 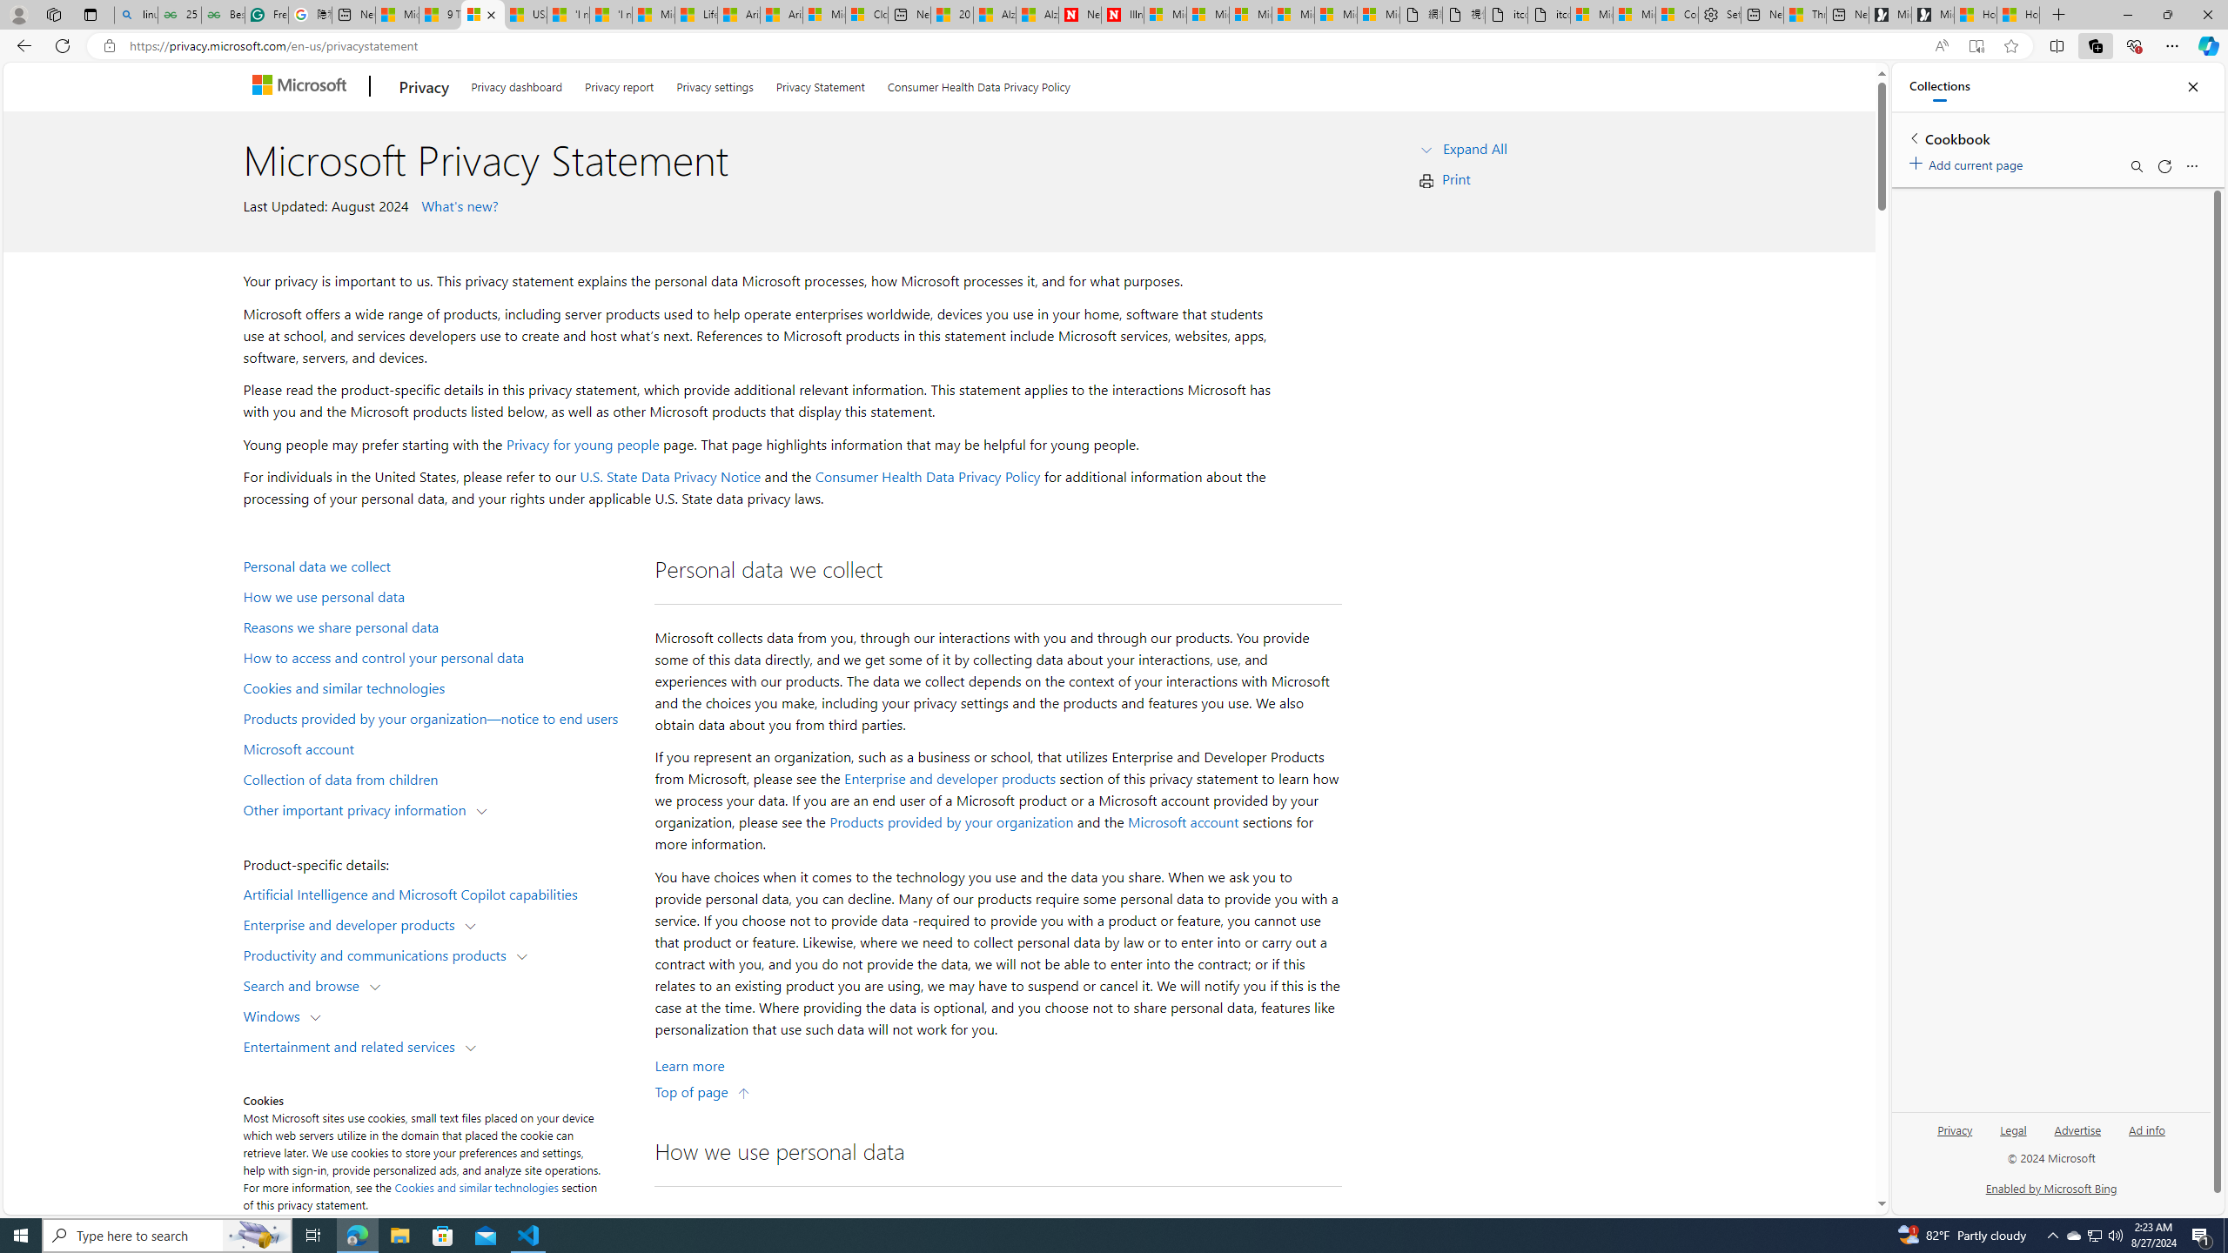 What do you see at coordinates (1969, 162) in the screenshot?
I see `Add current page` at bounding box center [1969, 162].